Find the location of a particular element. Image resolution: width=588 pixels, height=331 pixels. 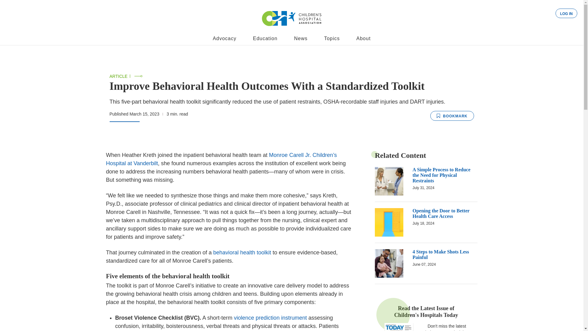

About is located at coordinates (364, 39).